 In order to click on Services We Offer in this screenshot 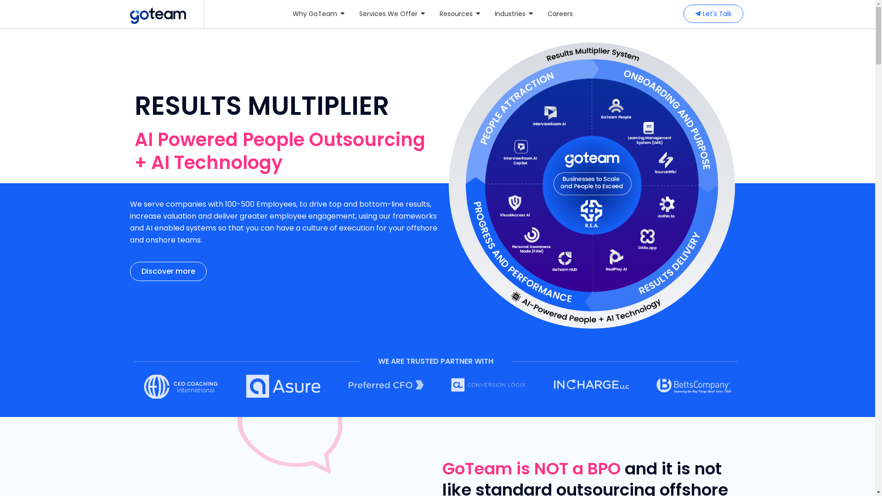, I will do `click(392, 14)`.